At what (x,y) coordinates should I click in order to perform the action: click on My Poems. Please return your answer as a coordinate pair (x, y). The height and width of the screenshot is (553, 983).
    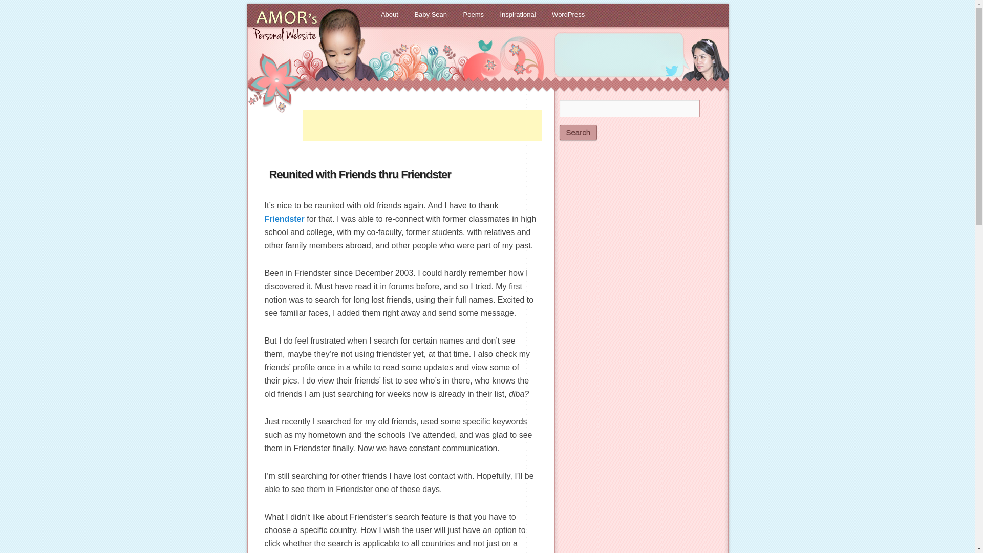
    Looking at the image, I should click on (473, 15).